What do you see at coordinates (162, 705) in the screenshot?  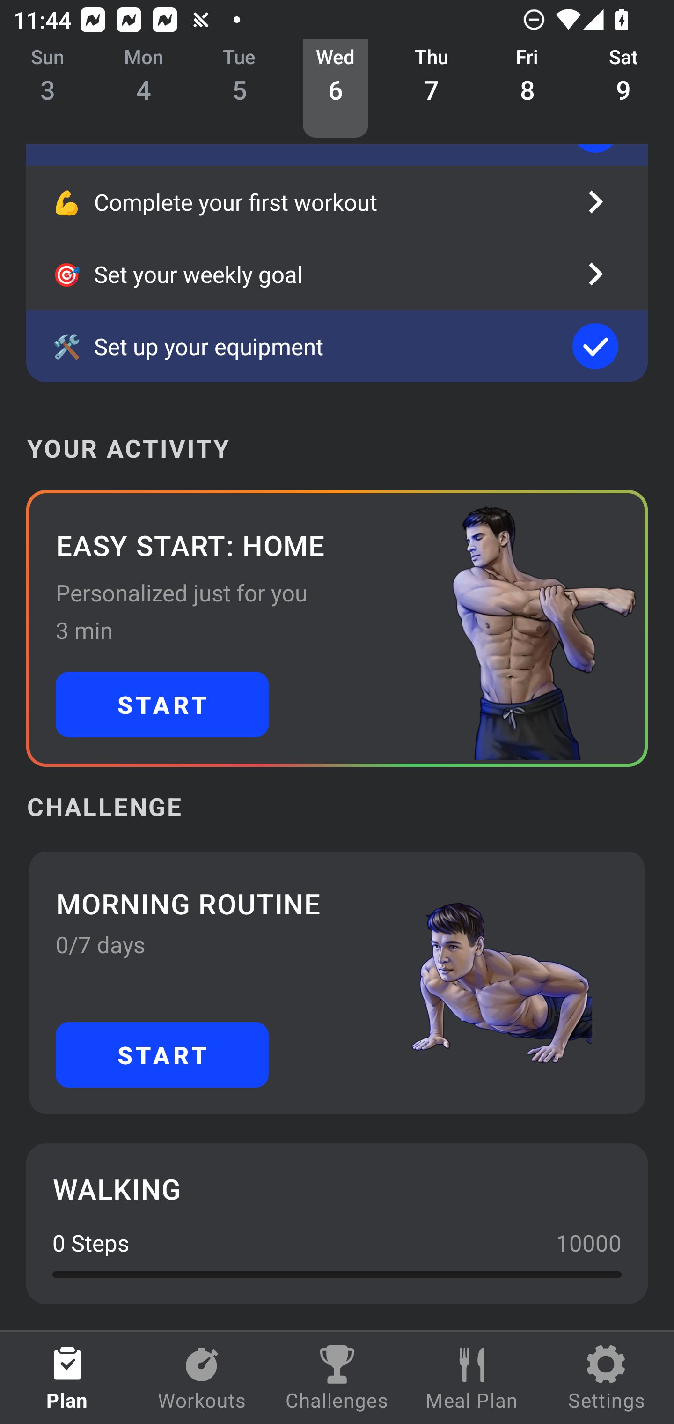 I see `START` at bounding box center [162, 705].